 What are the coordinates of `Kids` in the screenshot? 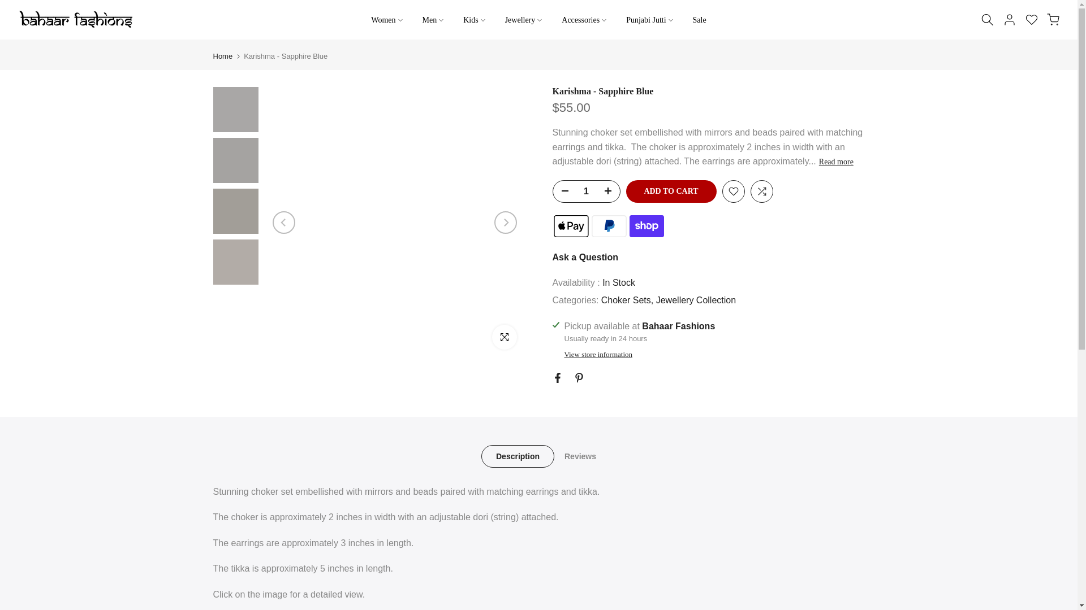 It's located at (474, 20).